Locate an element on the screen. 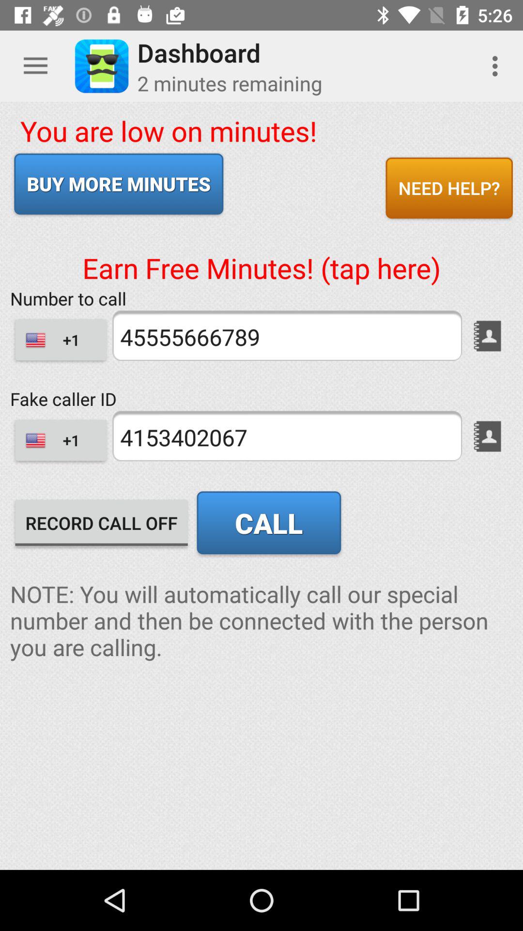 This screenshot has width=523, height=931. open item to the right of the you are low icon is located at coordinates (449, 188).